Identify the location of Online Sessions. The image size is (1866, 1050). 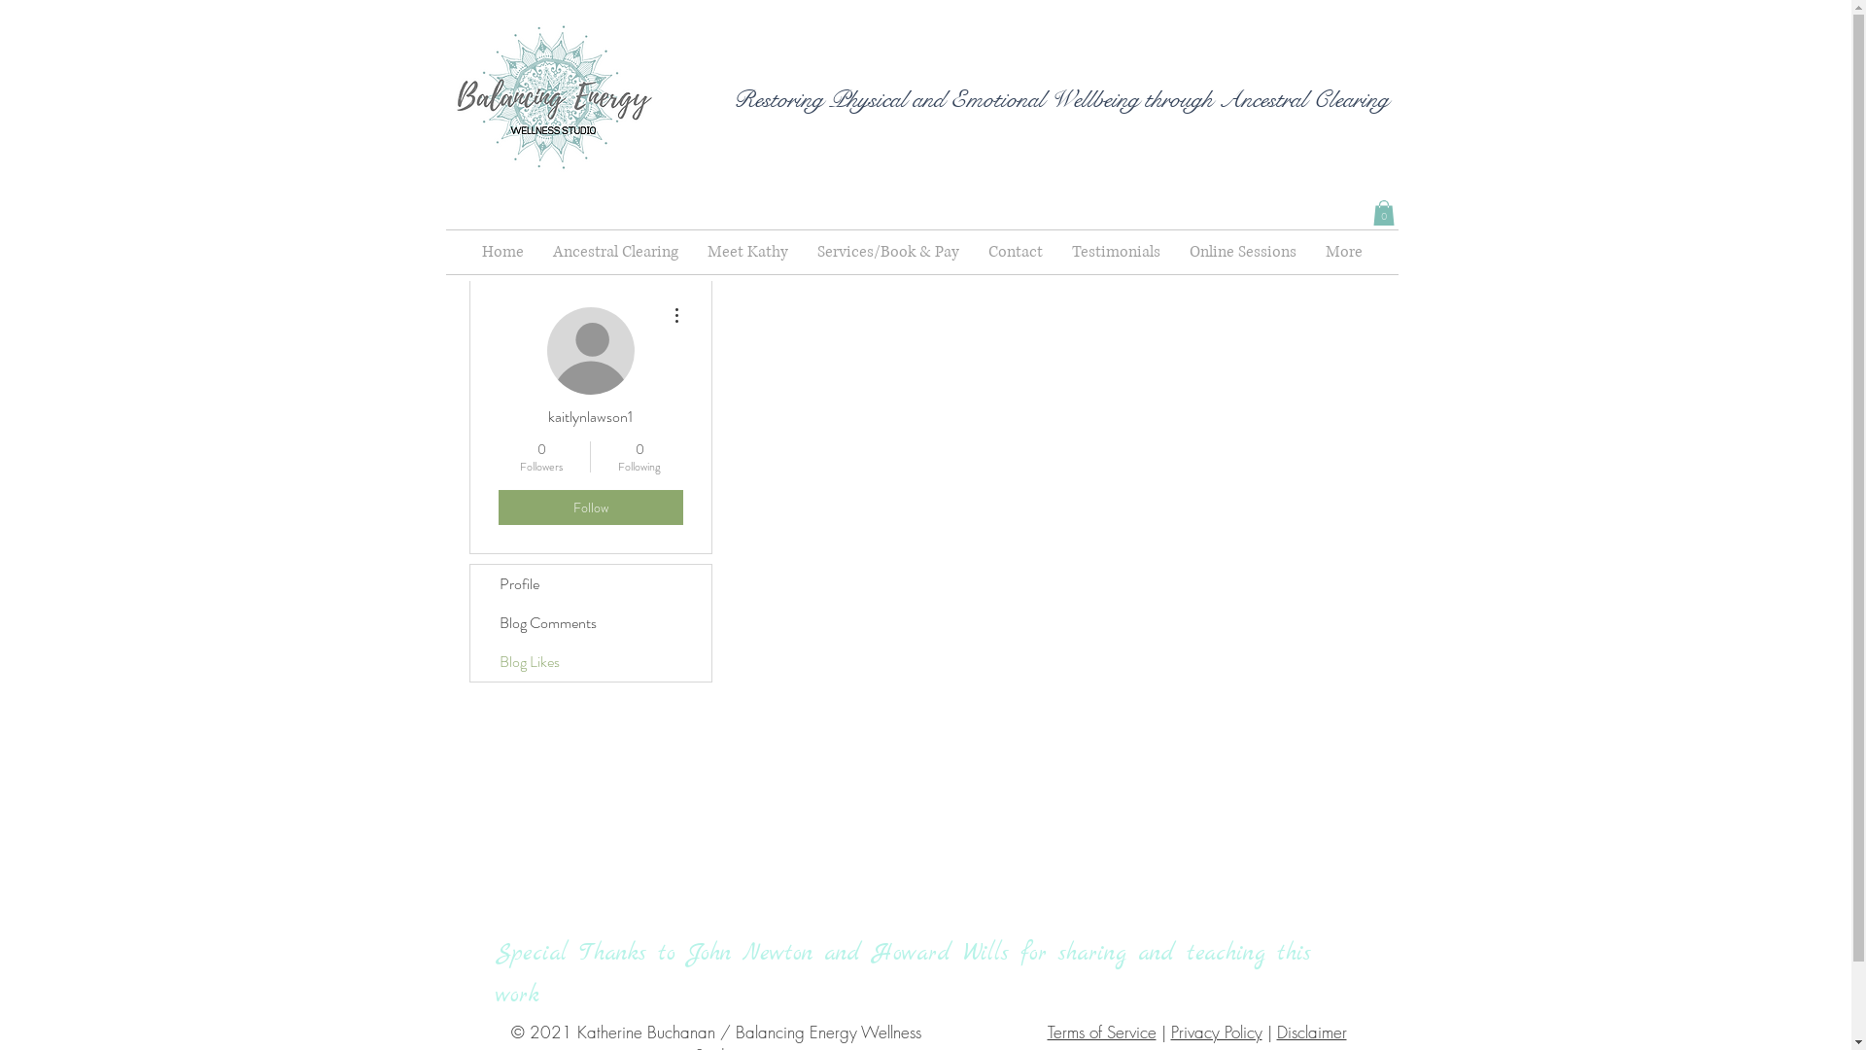
(1242, 253).